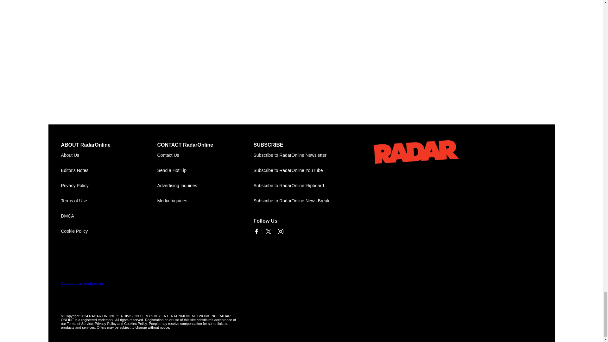 The height and width of the screenshot is (342, 608). I want to click on Advertising Inquiries, so click(205, 186).